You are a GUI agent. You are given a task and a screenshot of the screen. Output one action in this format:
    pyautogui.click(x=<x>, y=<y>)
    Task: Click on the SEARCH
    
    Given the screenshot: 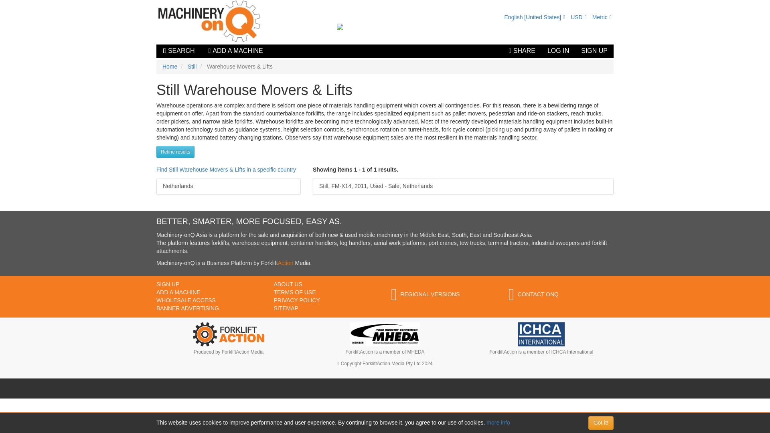 What is the action you would take?
    pyautogui.click(x=178, y=51)
    